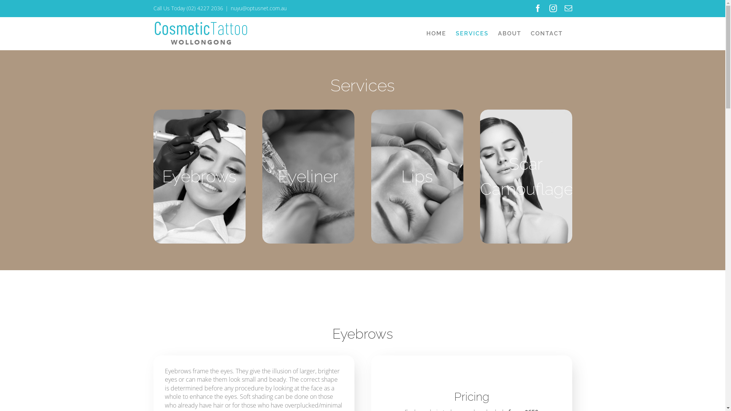 This screenshot has width=731, height=411. I want to click on Instagram, so click(553, 8).